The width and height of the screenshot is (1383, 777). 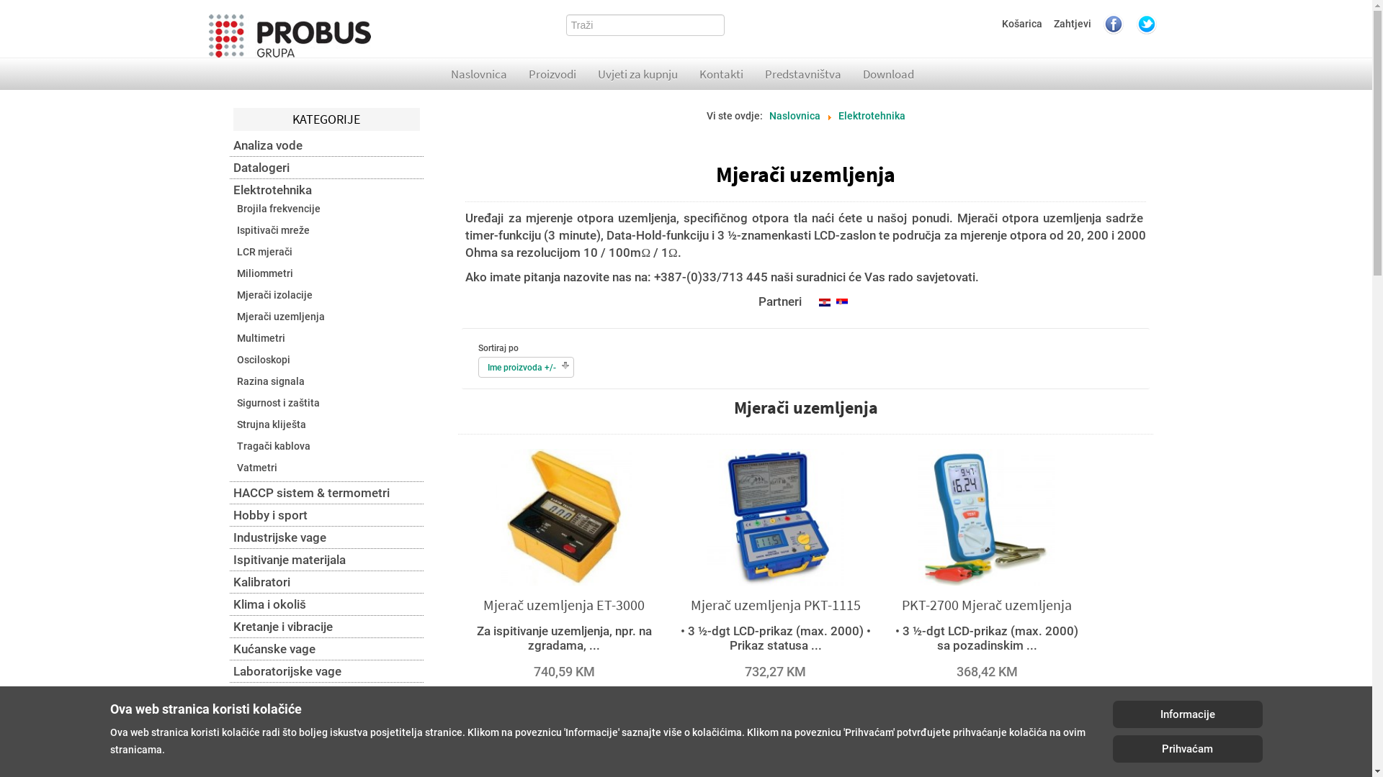 What do you see at coordinates (479, 74) in the screenshot?
I see `Naslovnica` at bounding box center [479, 74].